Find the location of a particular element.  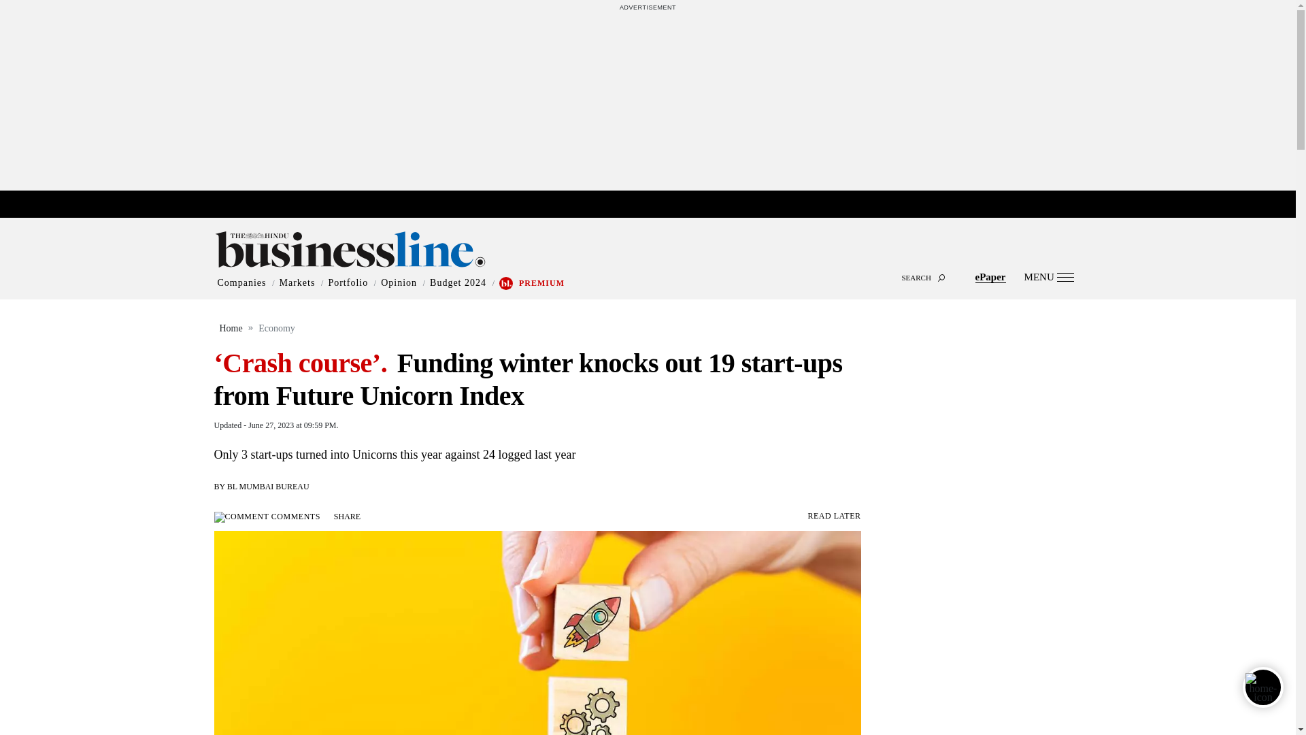

PREMIUM is located at coordinates (541, 283).